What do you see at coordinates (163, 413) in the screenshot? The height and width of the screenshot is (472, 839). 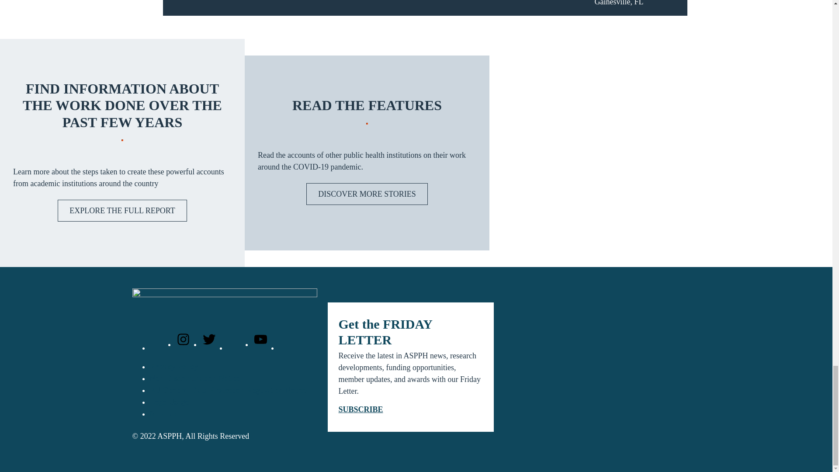 I see `Sitemap` at bounding box center [163, 413].